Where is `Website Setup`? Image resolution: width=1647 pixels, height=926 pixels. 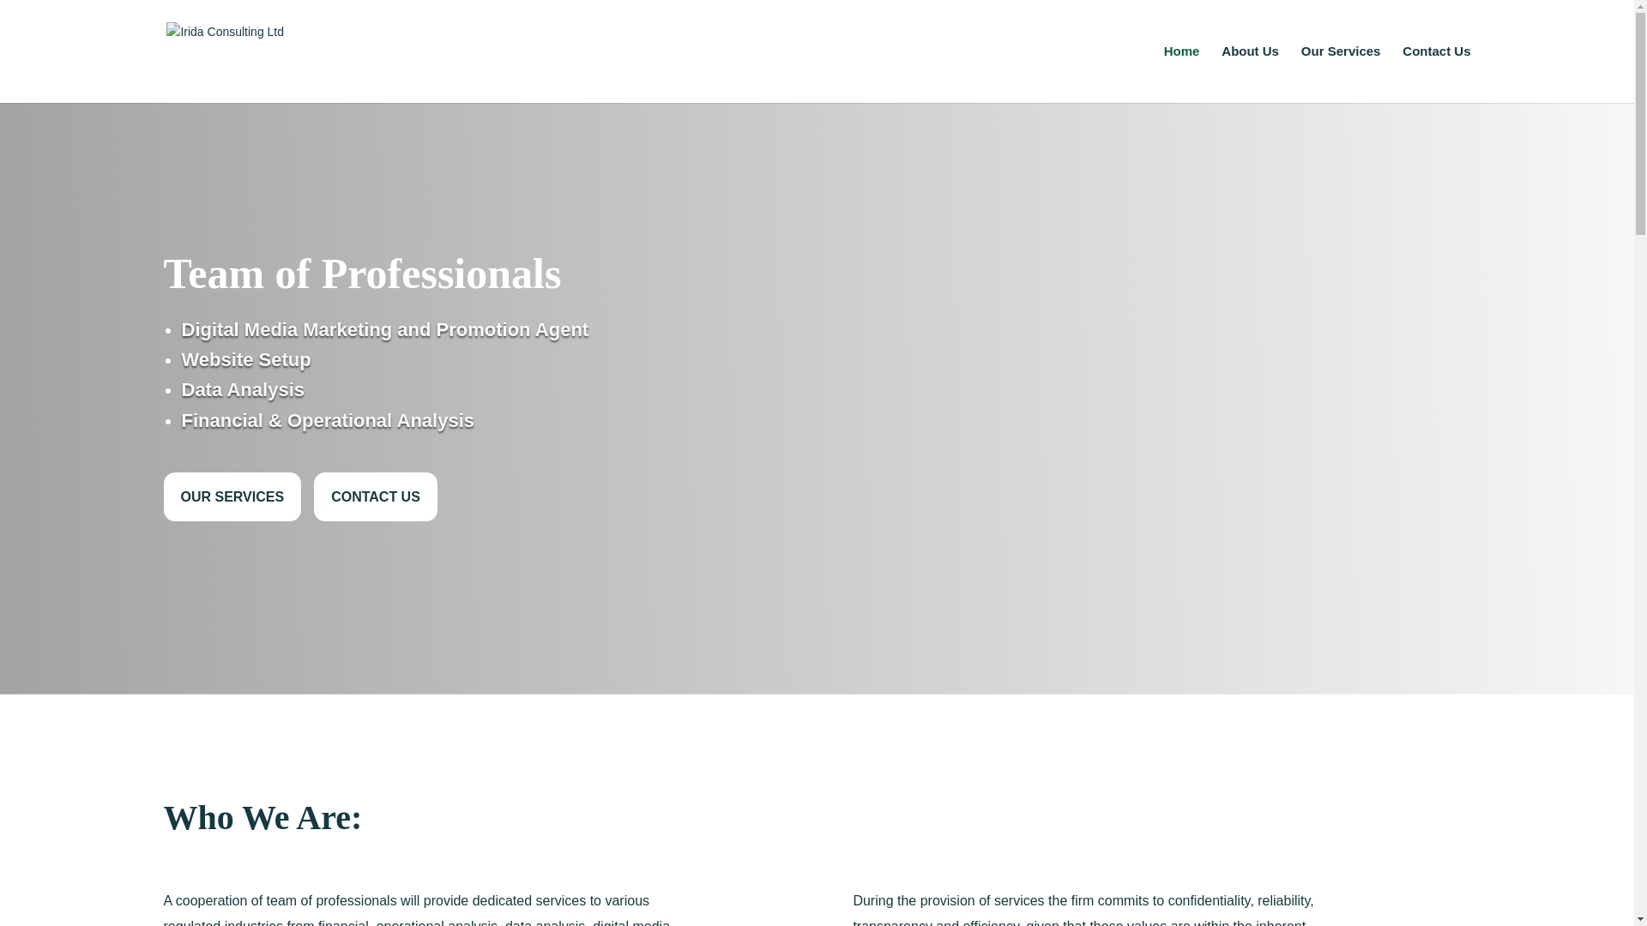 Website Setup is located at coordinates (245, 360).